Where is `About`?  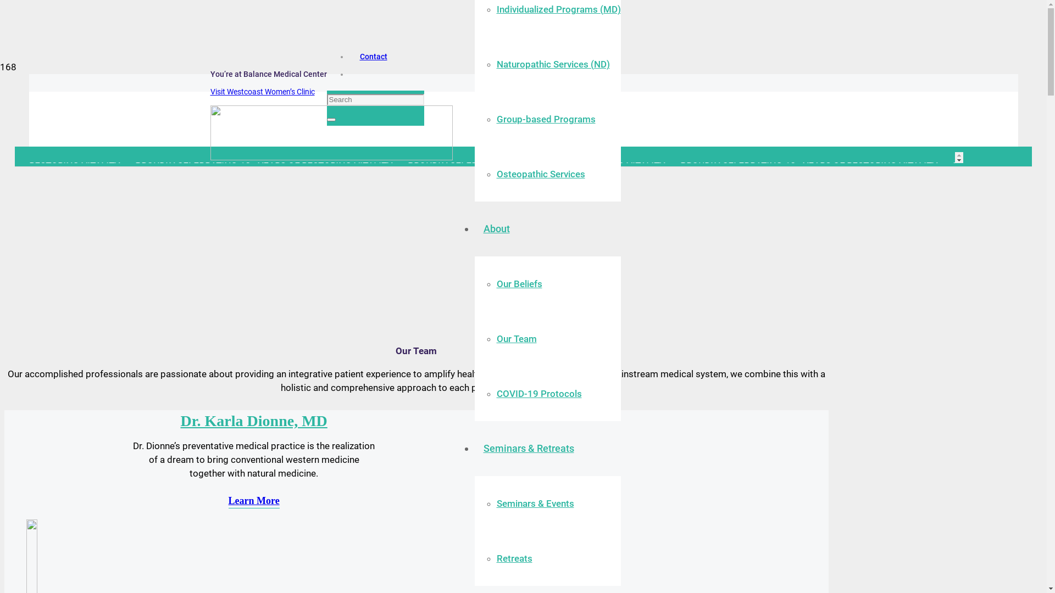 About is located at coordinates (497, 228).